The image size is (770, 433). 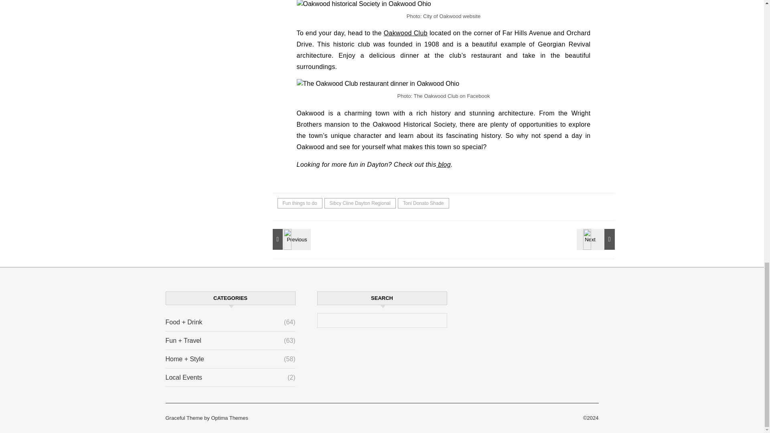 I want to click on blog, so click(x=444, y=164).